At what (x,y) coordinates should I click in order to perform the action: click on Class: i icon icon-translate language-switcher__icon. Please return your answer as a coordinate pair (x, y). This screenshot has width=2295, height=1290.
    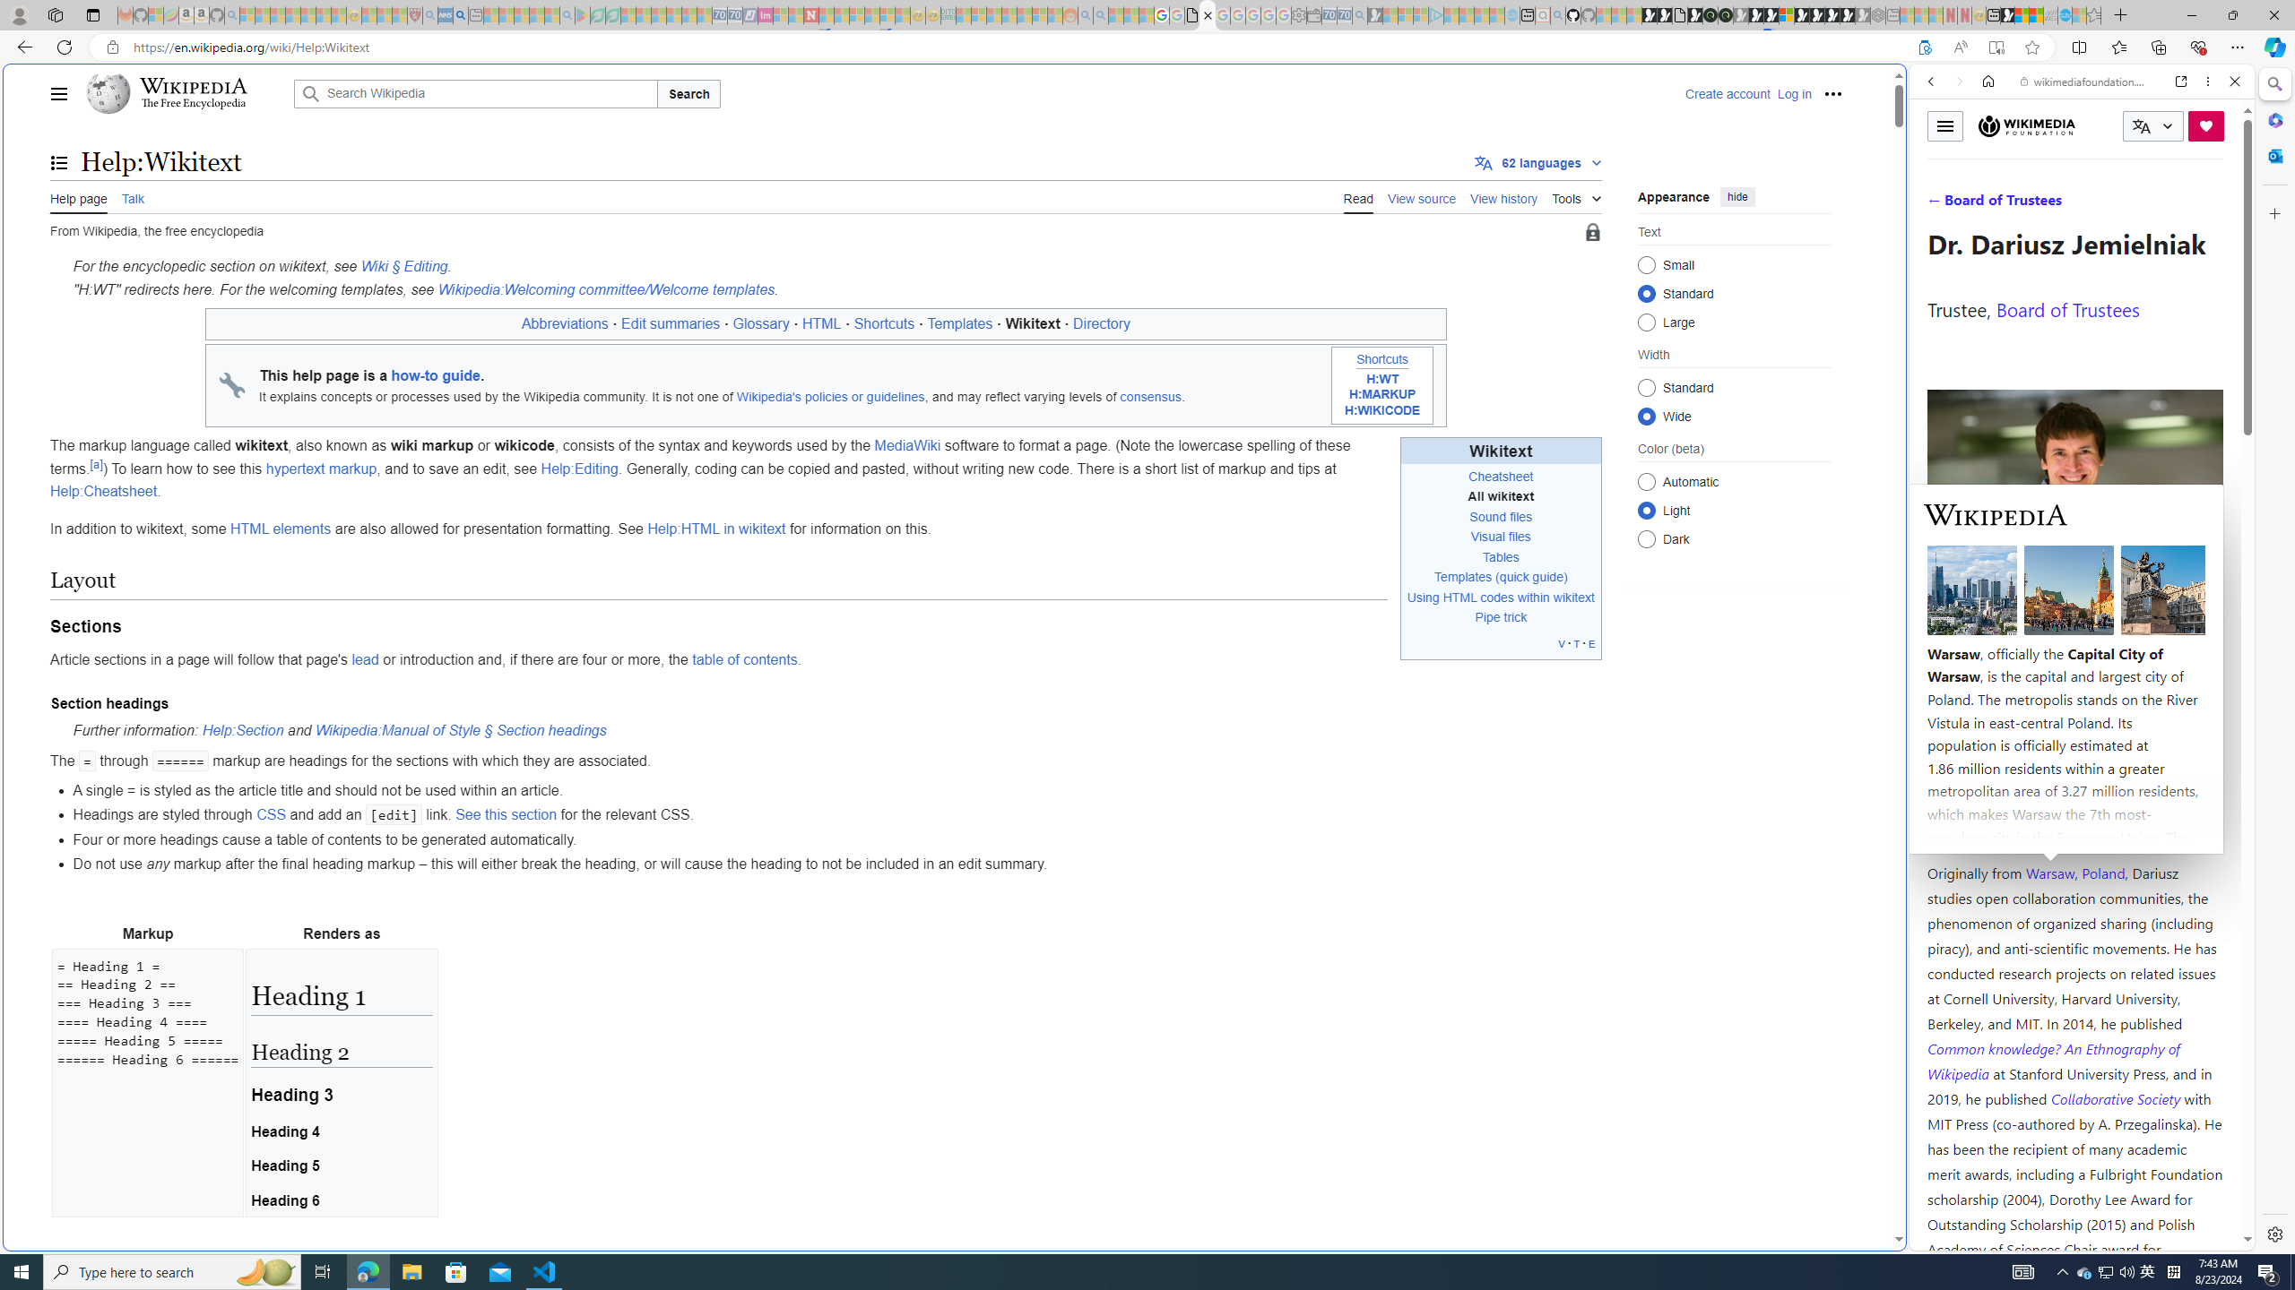
    Looking at the image, I should click on (2141, 127).